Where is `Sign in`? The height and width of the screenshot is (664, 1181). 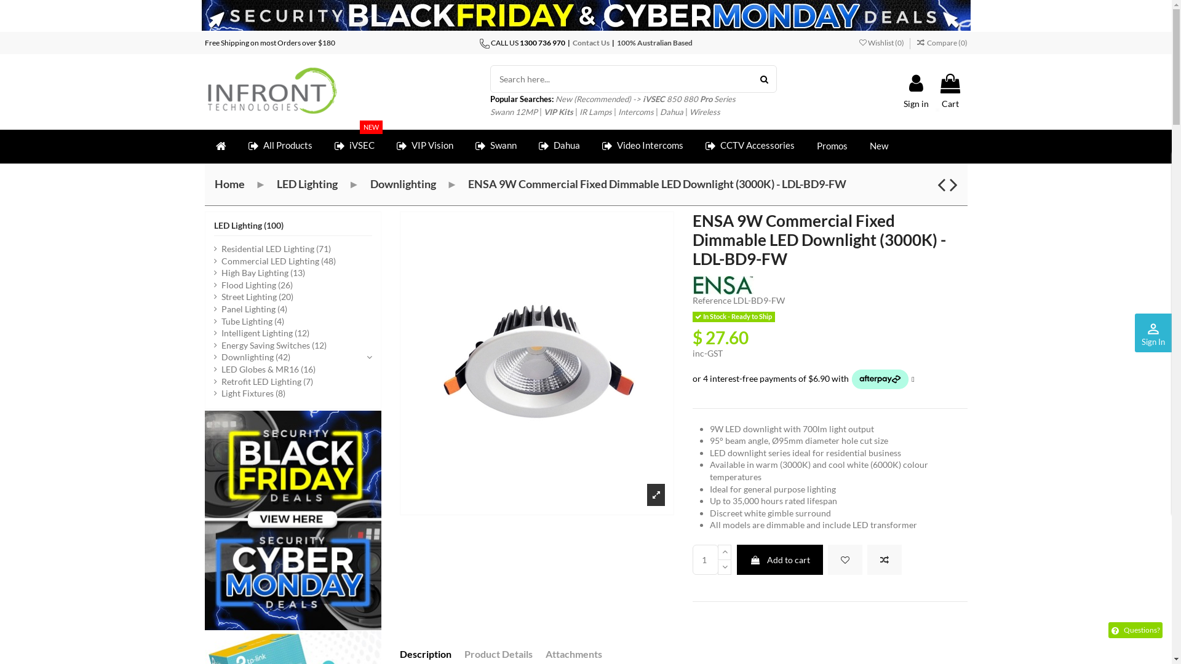 Sign in is located at coordinates (917, 92).